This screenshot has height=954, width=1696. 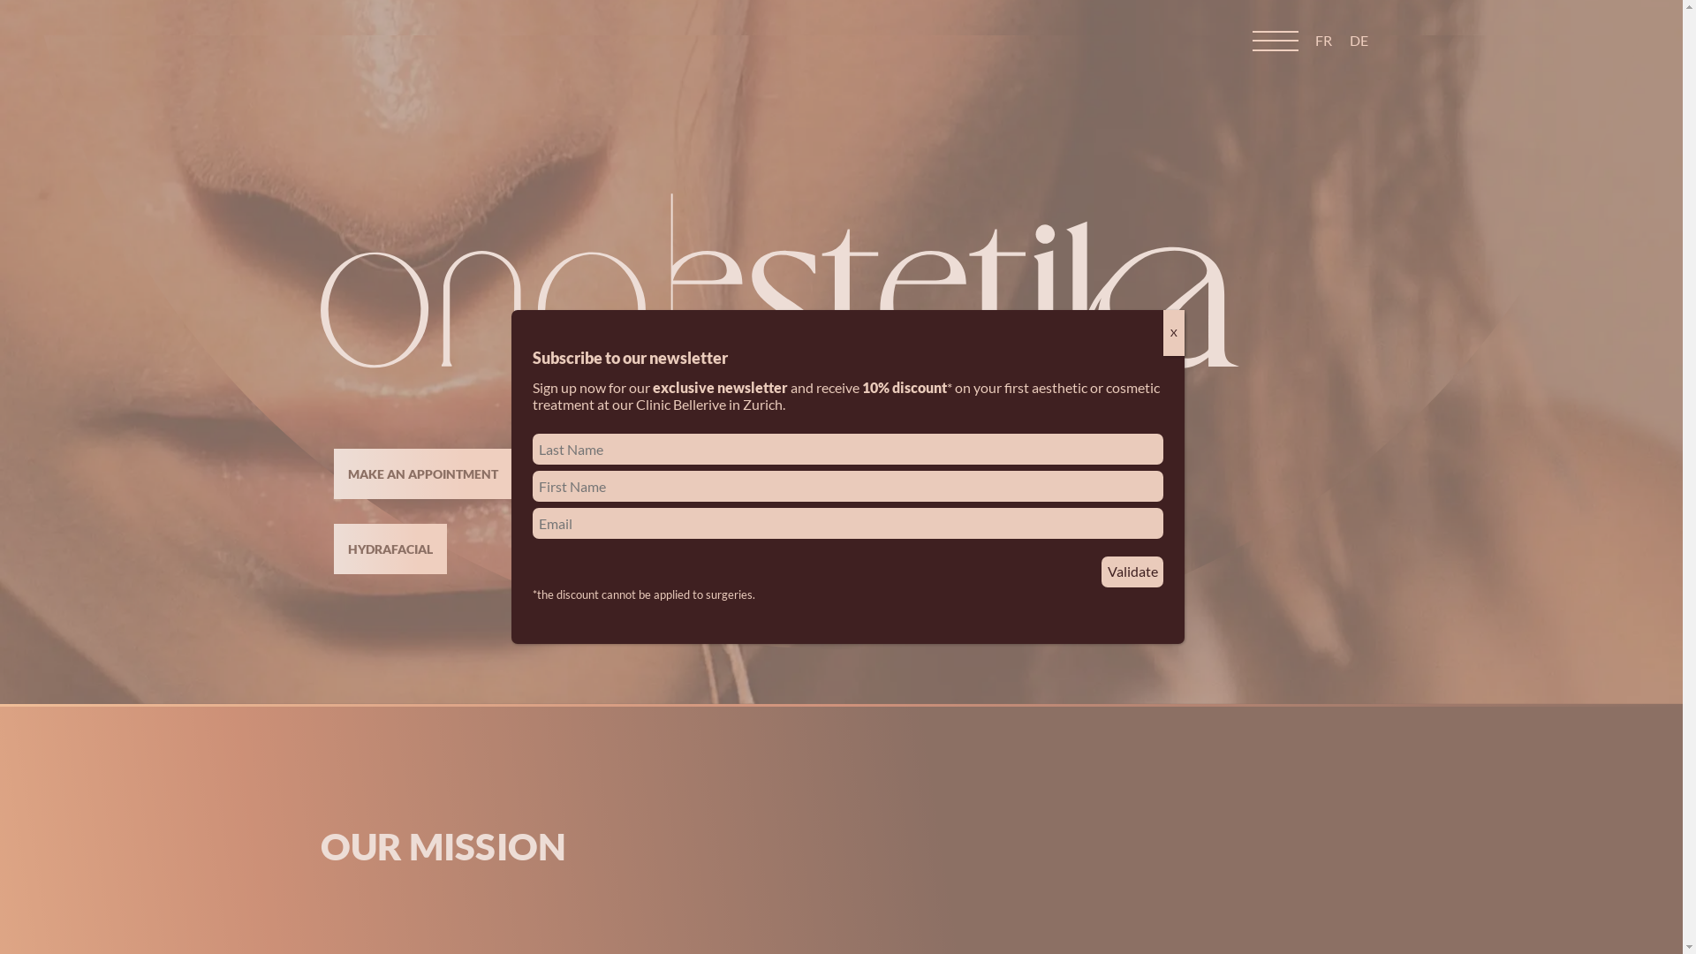 What do you see at coordinates (423, 473) in the screenshot?
I see `MAKE AN APPOINTMENT` at bounding box center [423, 473].